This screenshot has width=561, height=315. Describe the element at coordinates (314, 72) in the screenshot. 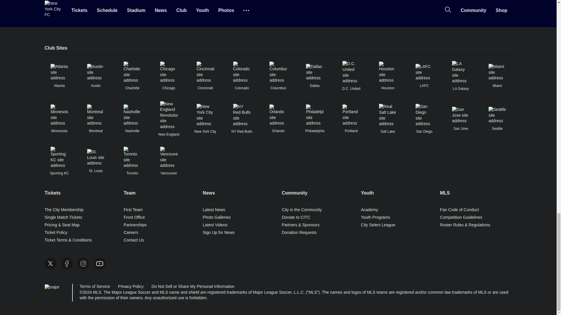

I see `Link to Dallas` at that location.